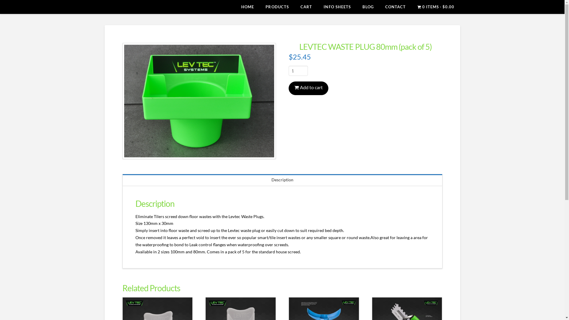 The image size is (569, 320). What do you see at coordinates (247, 7) in the screenshot?
I see `HOME` at bounding box center [247, 7].